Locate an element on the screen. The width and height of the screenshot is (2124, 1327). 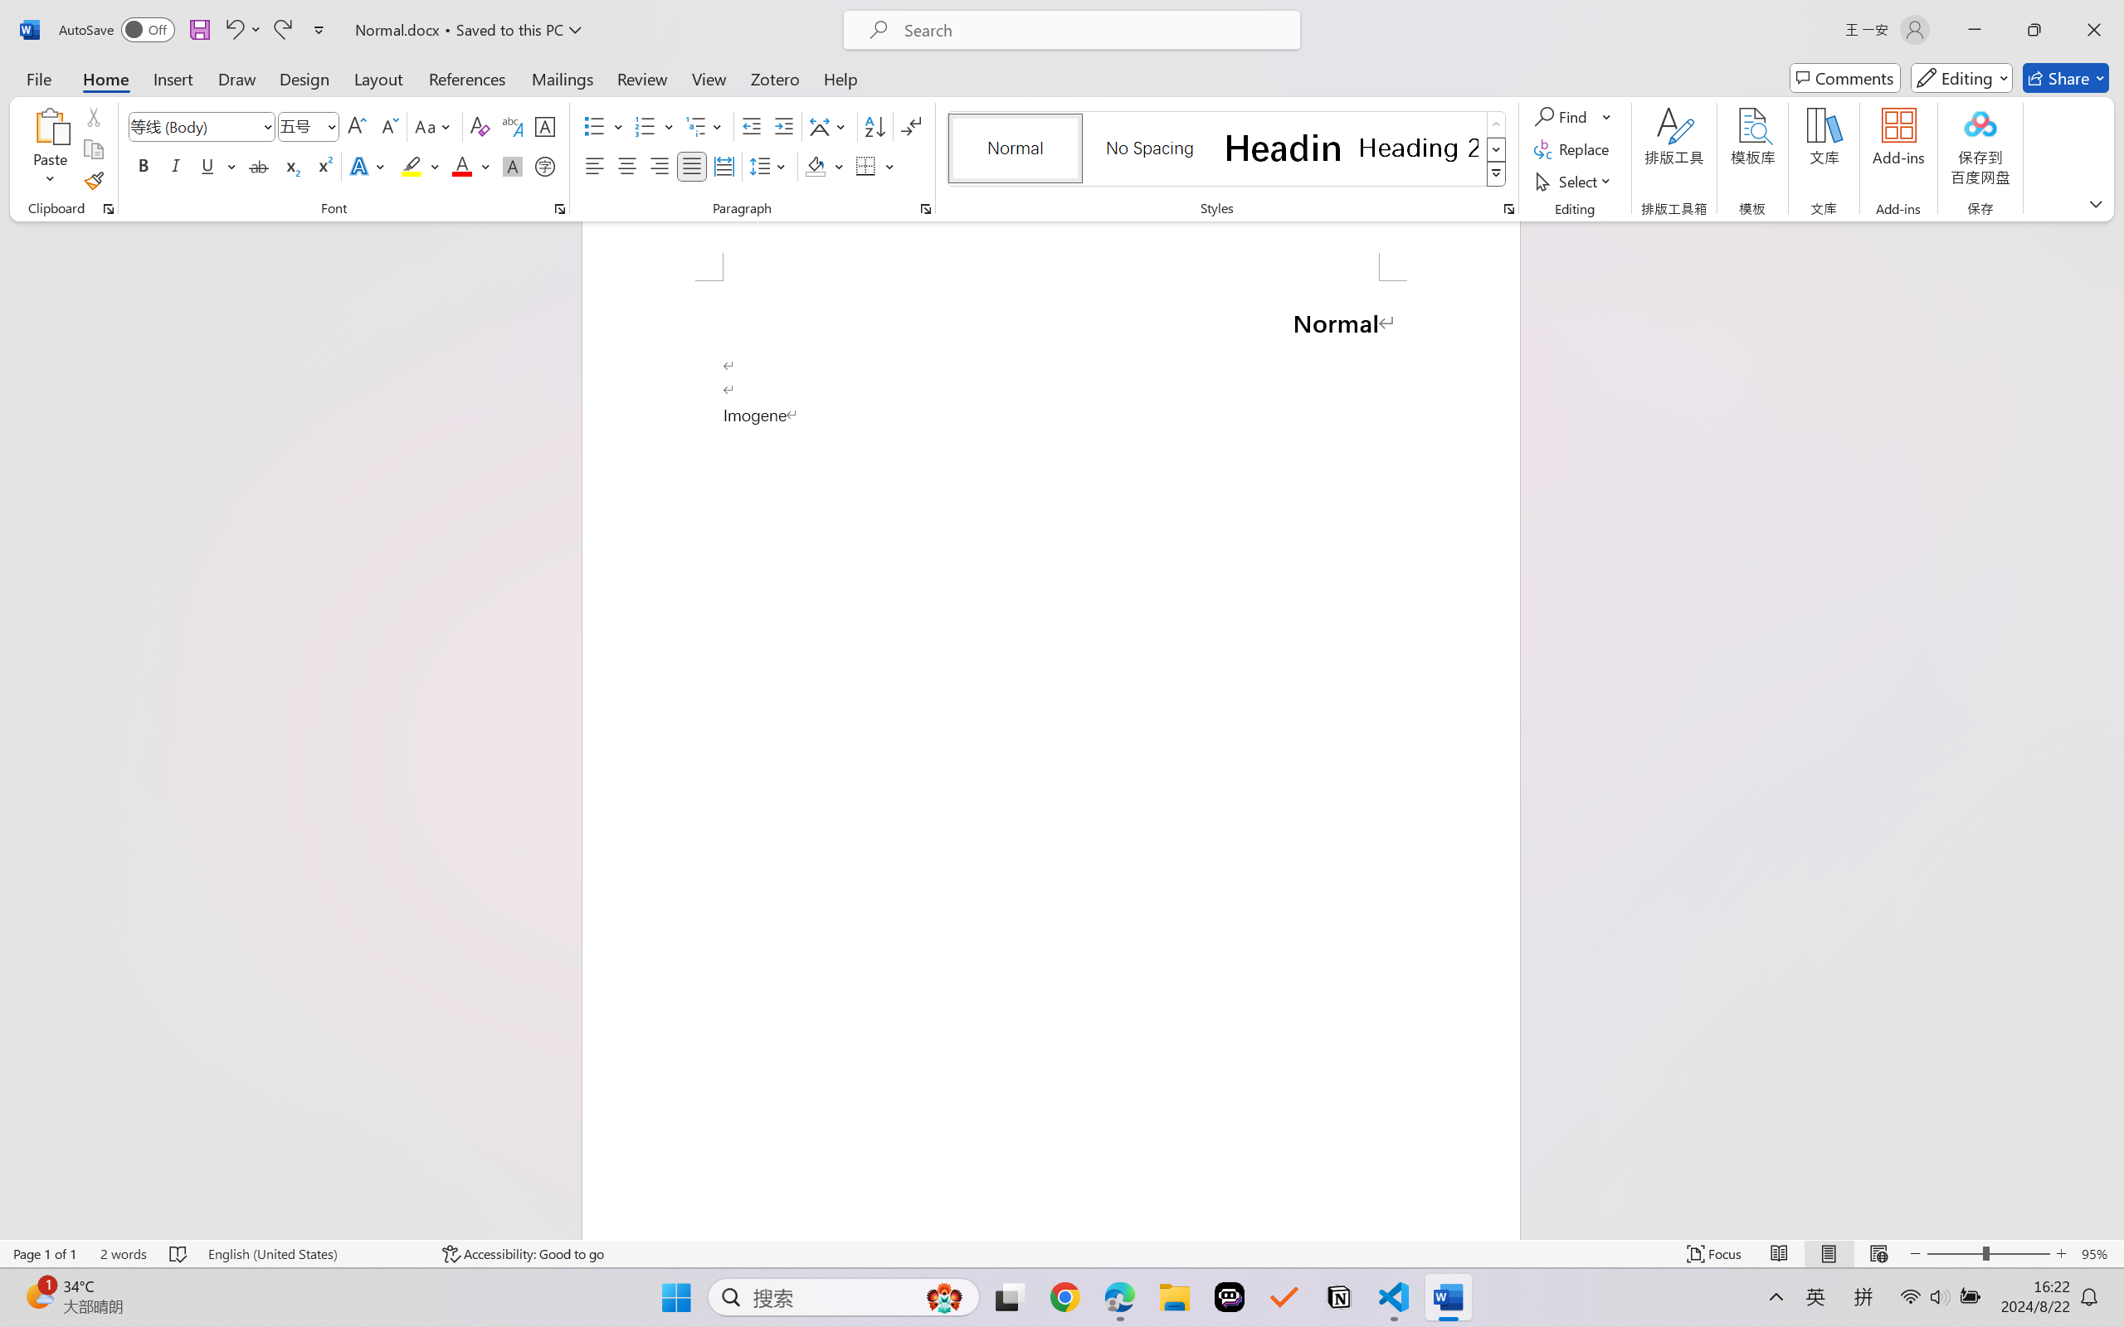
Cut is located at coordinates (93, 116).